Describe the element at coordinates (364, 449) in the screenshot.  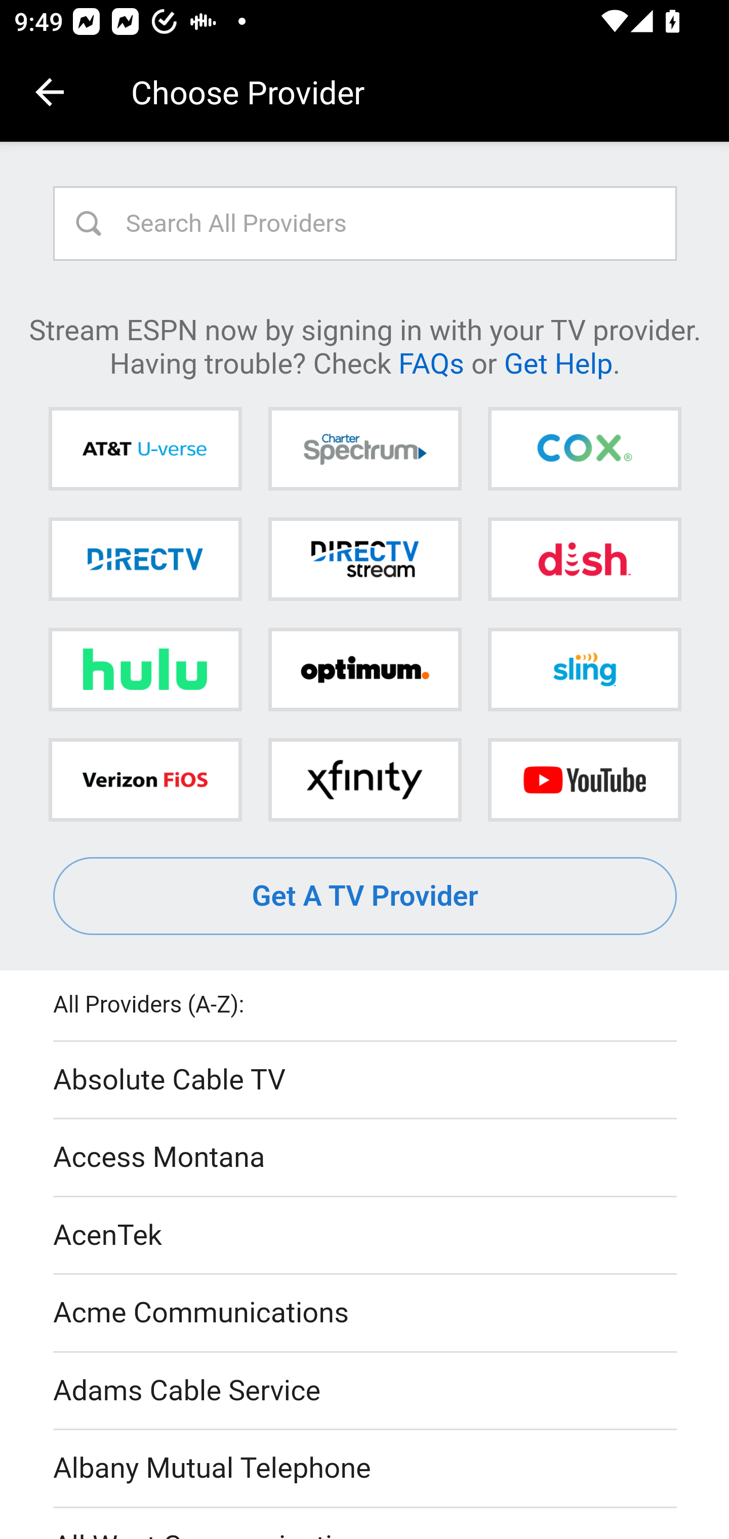
I see `Charter Spectrum` at that location.